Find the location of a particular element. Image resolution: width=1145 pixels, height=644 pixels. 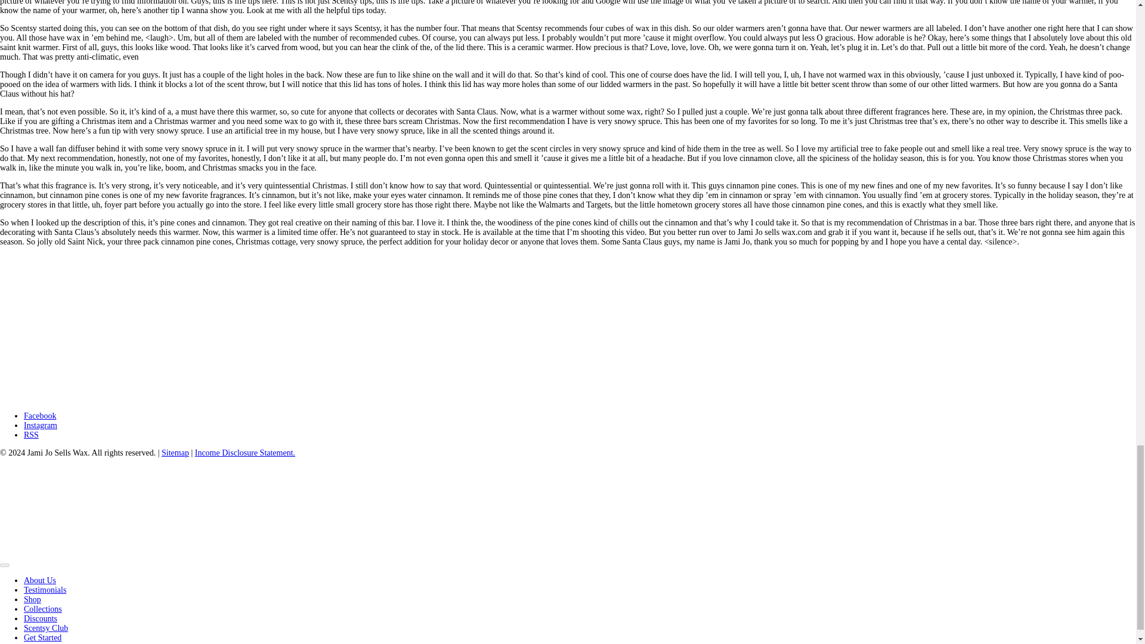

Scentsy Club is located at coordinates (45, 628).